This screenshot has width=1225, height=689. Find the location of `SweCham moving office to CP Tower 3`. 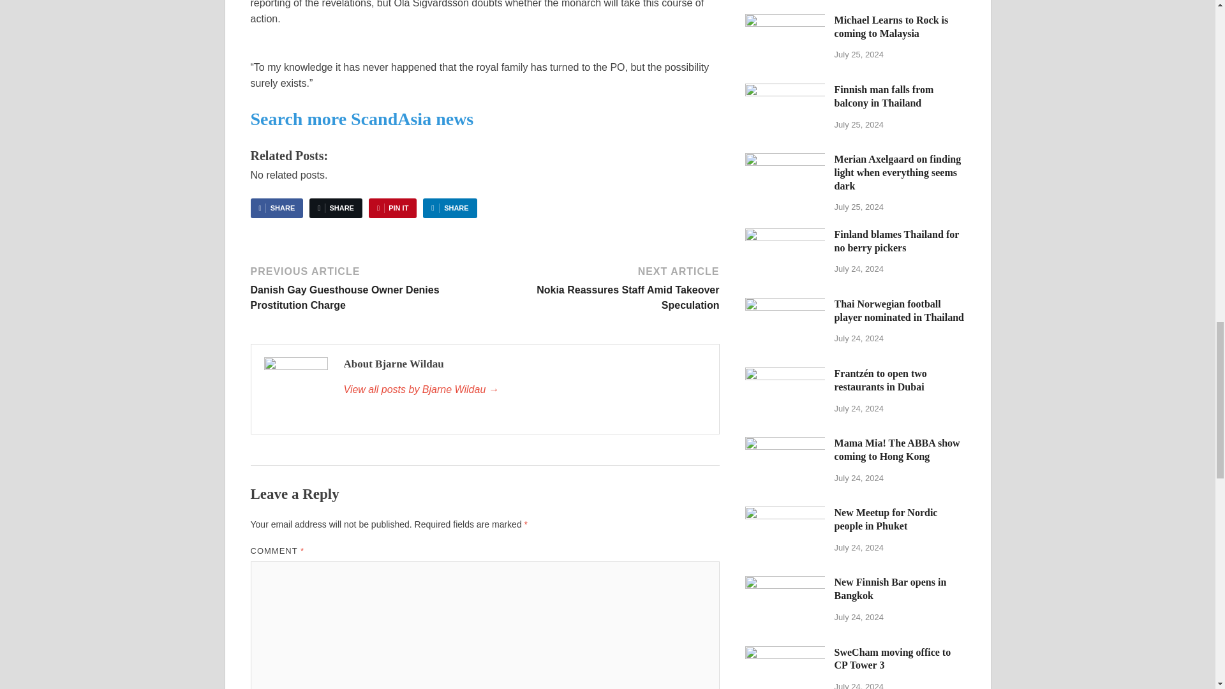

SweCham moving office to CP Tower 3 is located at coordinates (785, 653).